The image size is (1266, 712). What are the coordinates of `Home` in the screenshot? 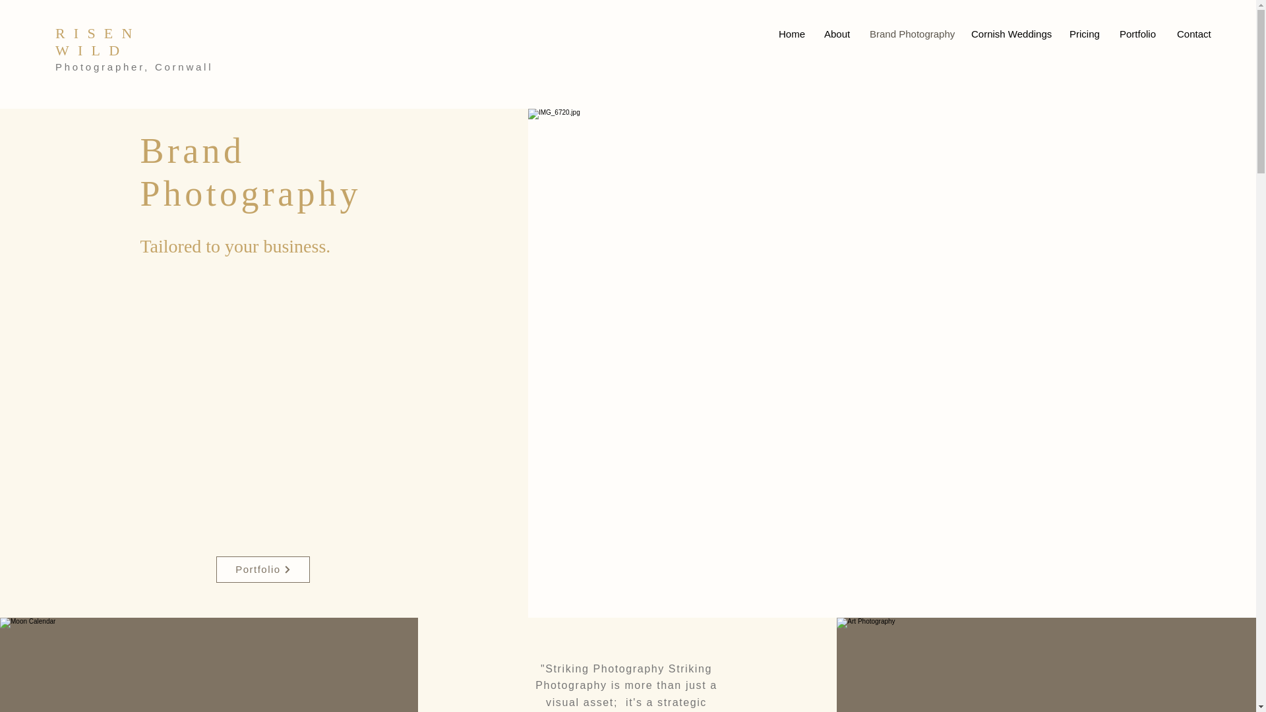 It's located at (791, 34).